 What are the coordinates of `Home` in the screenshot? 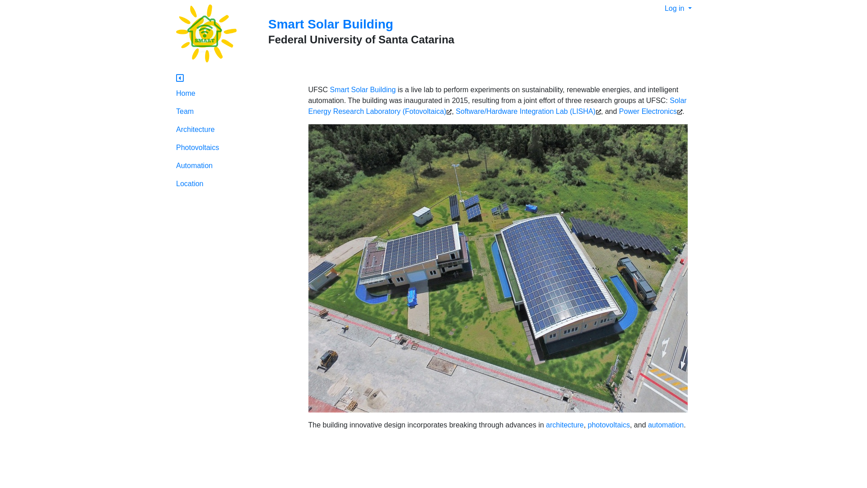 It's located at (236, 93).